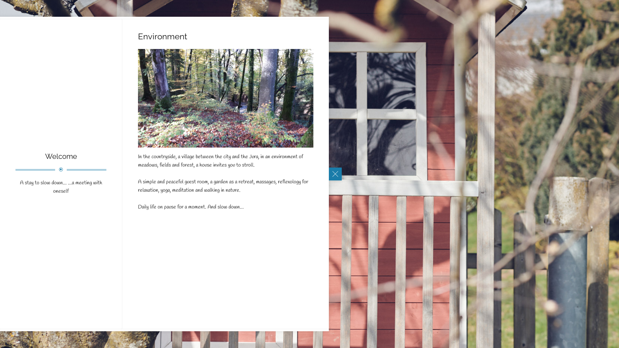  Describe the element at coordinates (209, 216) in the screenshot. I see `The hosts` at that location.